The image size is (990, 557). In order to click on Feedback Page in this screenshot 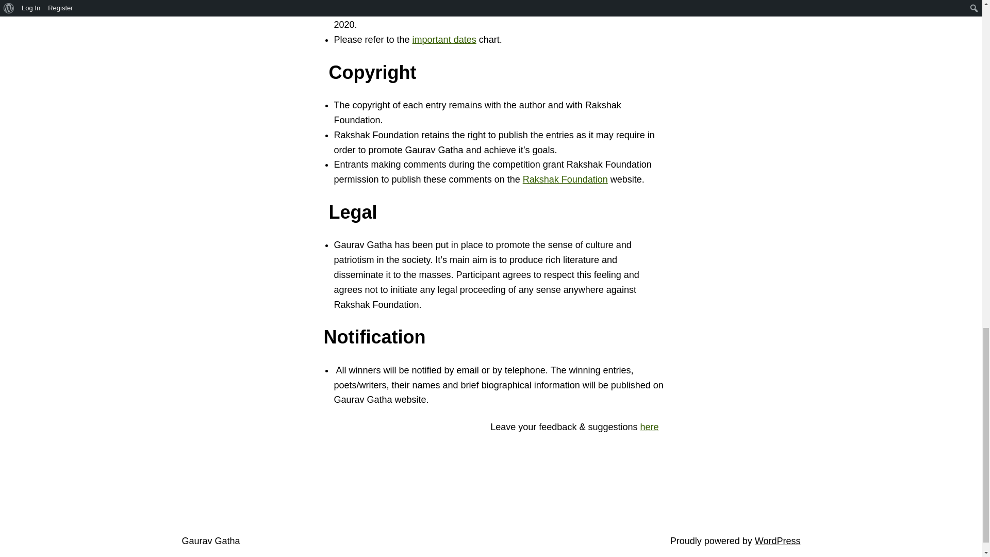, I will do `click(649, 427)`.